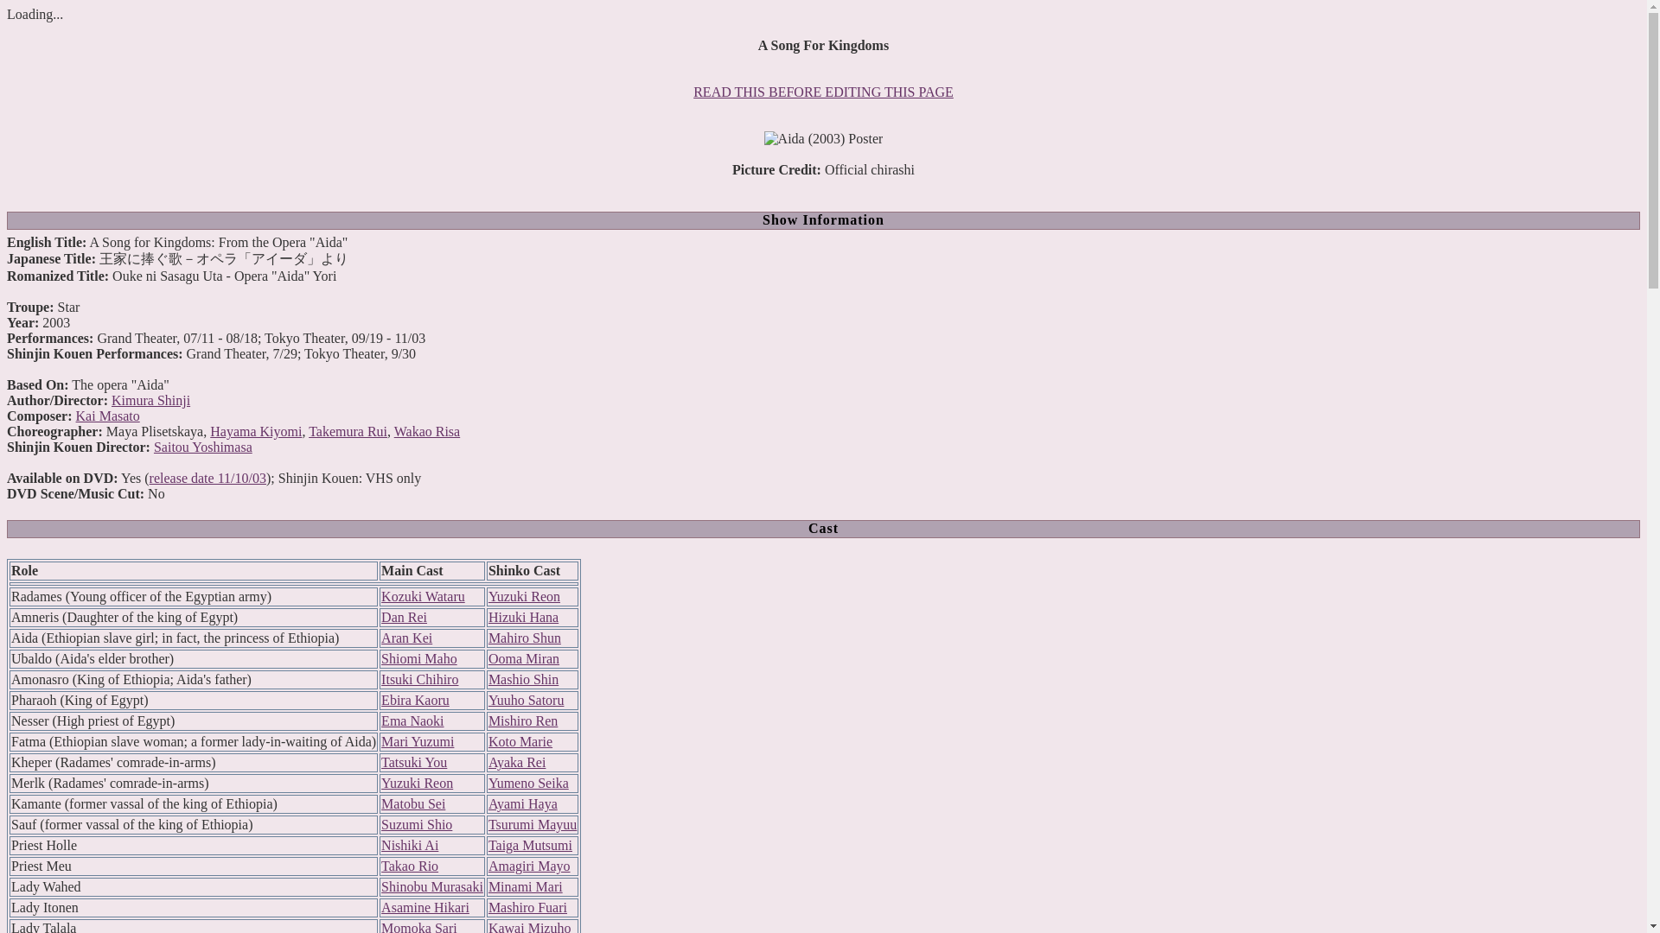  What do you see at coordinates (532, 824) in the screenshot?
I see `Tsurumi Mayuu` at bounding box center [532, 824].